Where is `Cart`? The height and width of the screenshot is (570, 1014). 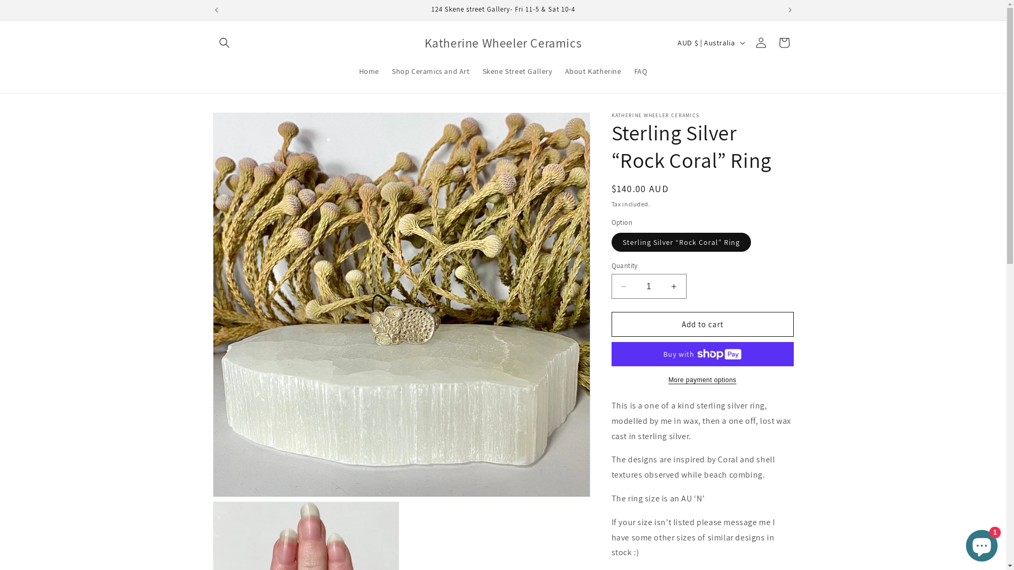
Cart is located at coordinates (784, 43).